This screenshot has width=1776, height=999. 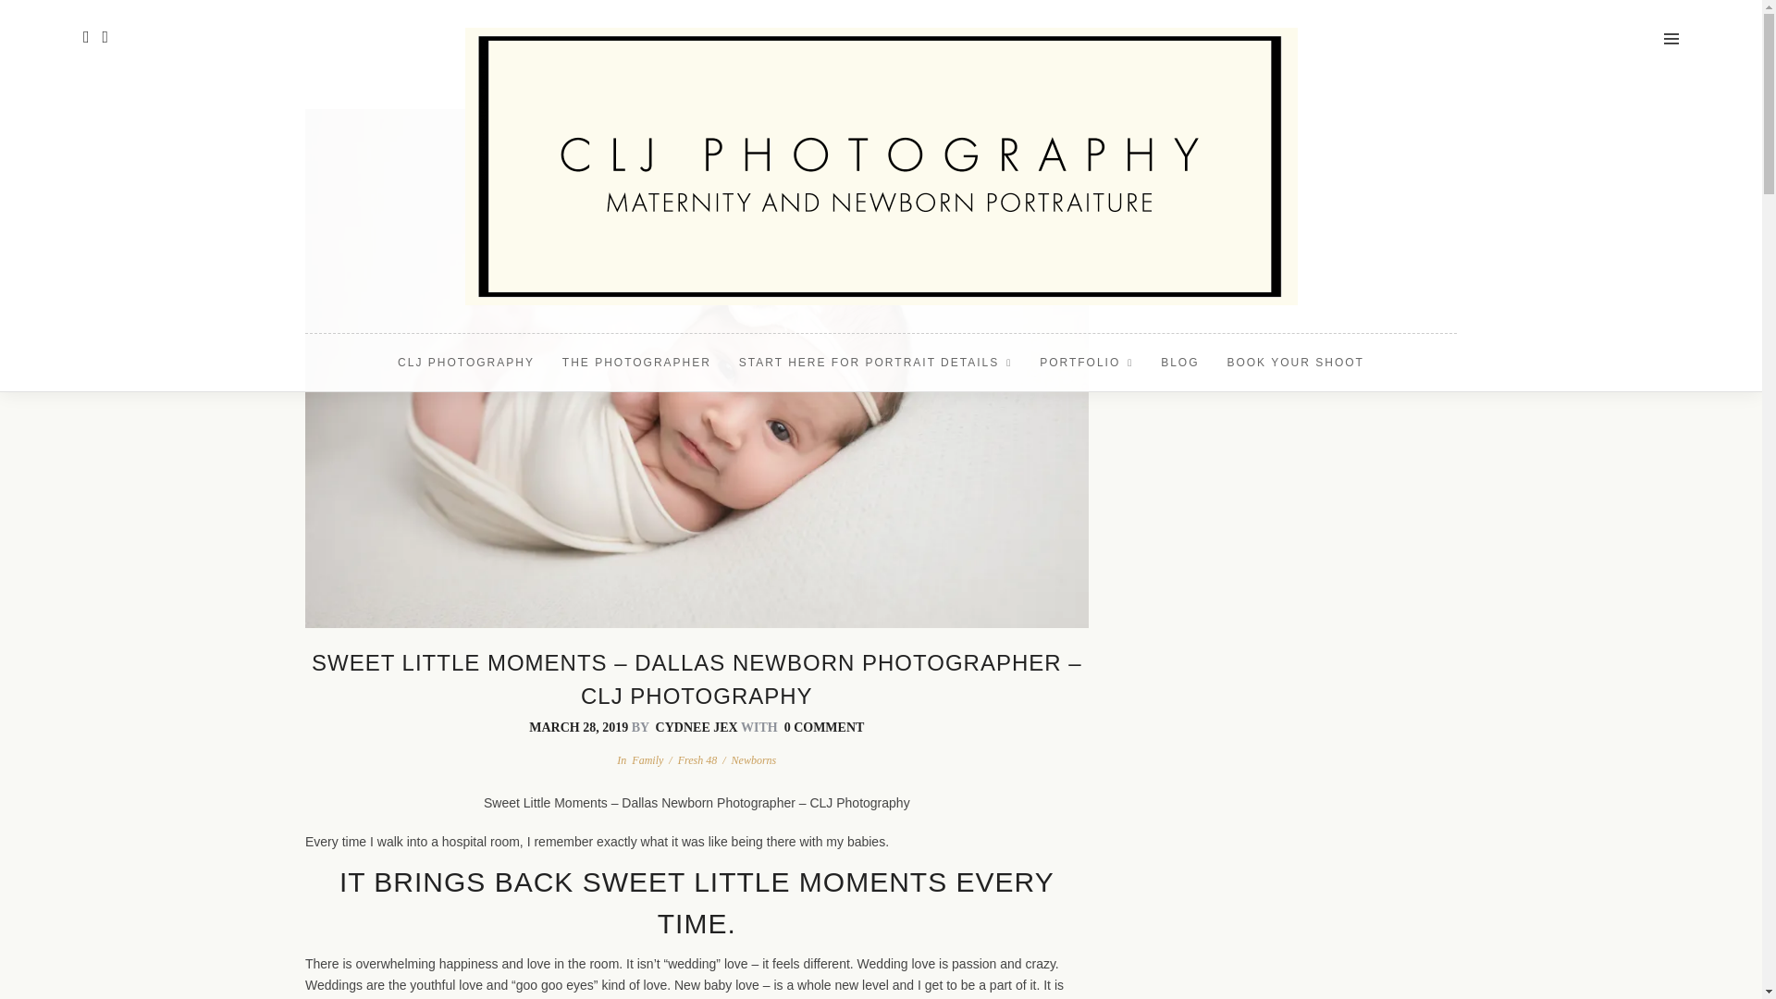 What do you see at coordinates (636, 363) in the screenshot?
I see `THE PHOTOGRAPHER` at bounding box center [636, 363].